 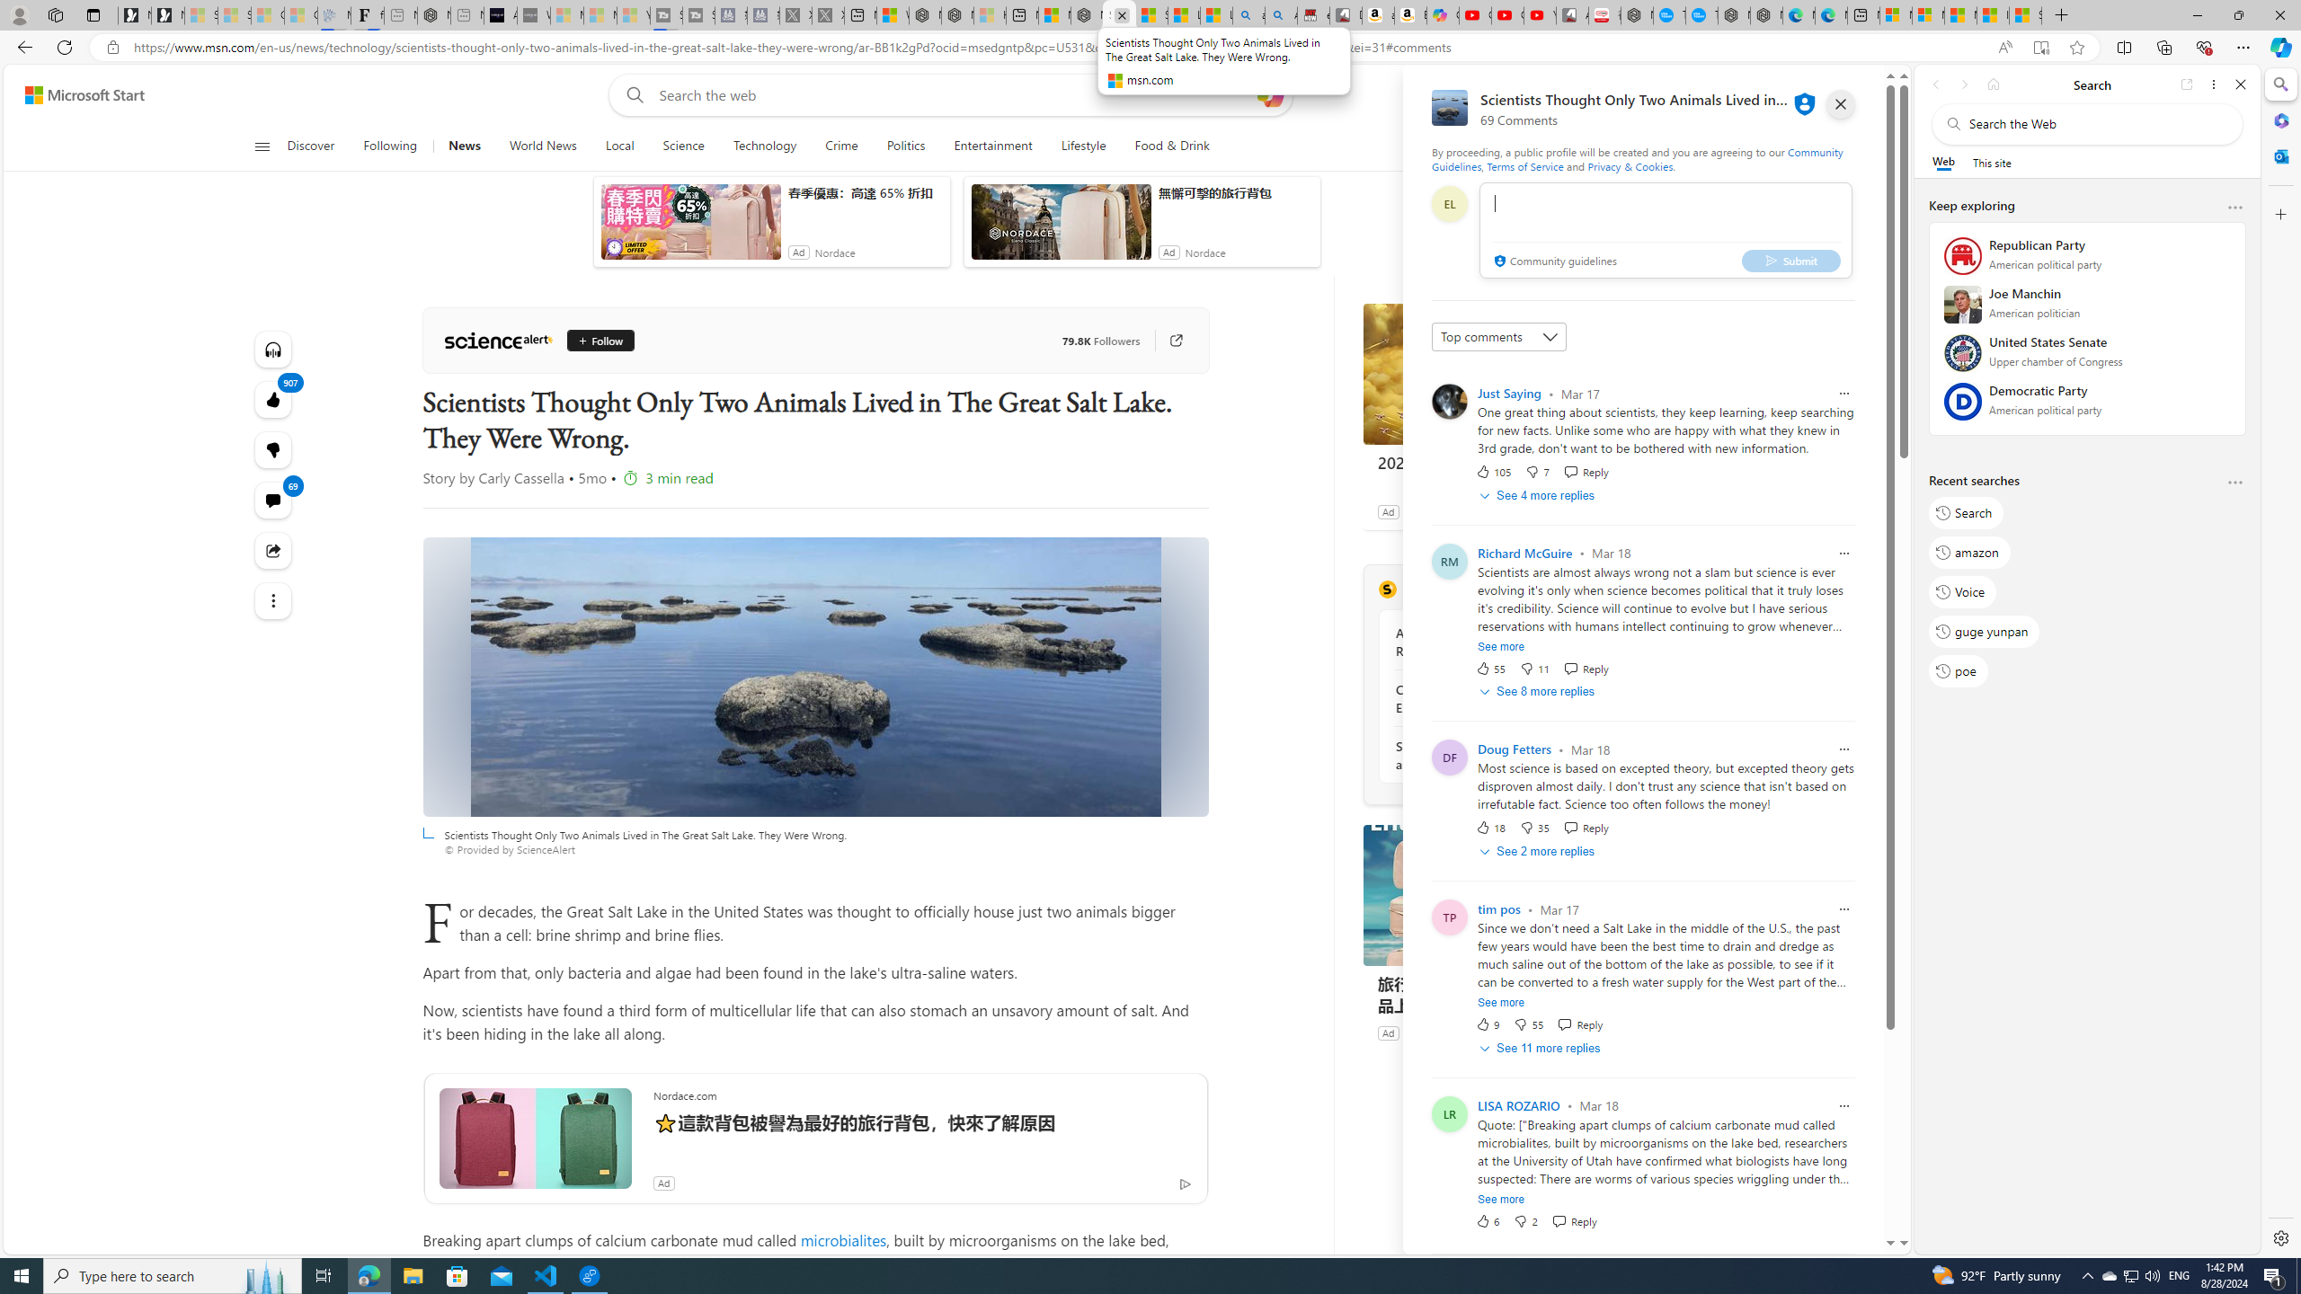 What do you see at coordinates (955, 95) in the screenshot?
I see `Enter your search term` at bounding box center [955, 95].